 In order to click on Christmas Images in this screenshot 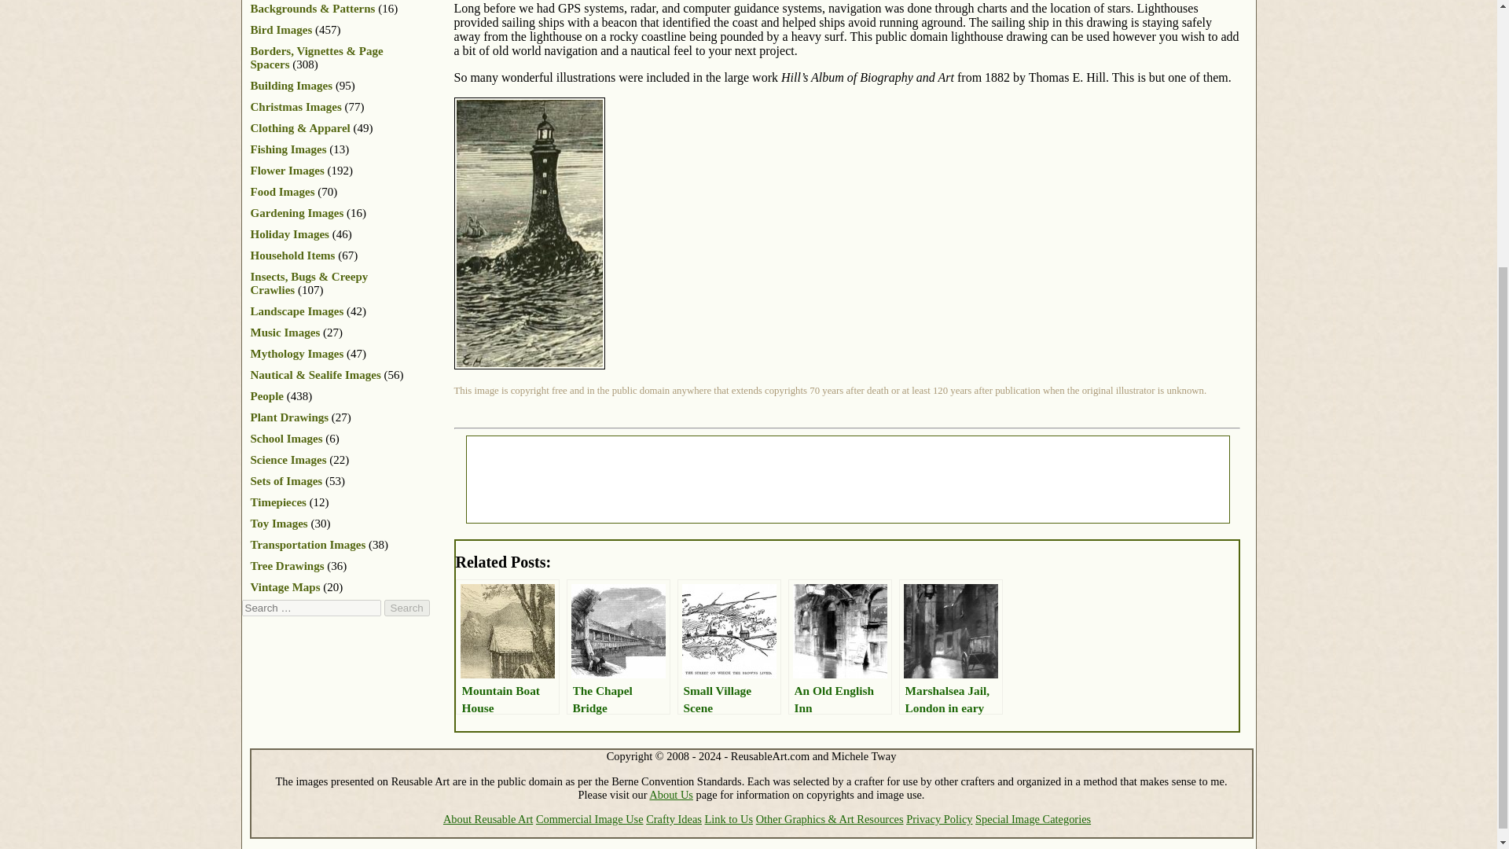, I will do `click(296, 107)`.